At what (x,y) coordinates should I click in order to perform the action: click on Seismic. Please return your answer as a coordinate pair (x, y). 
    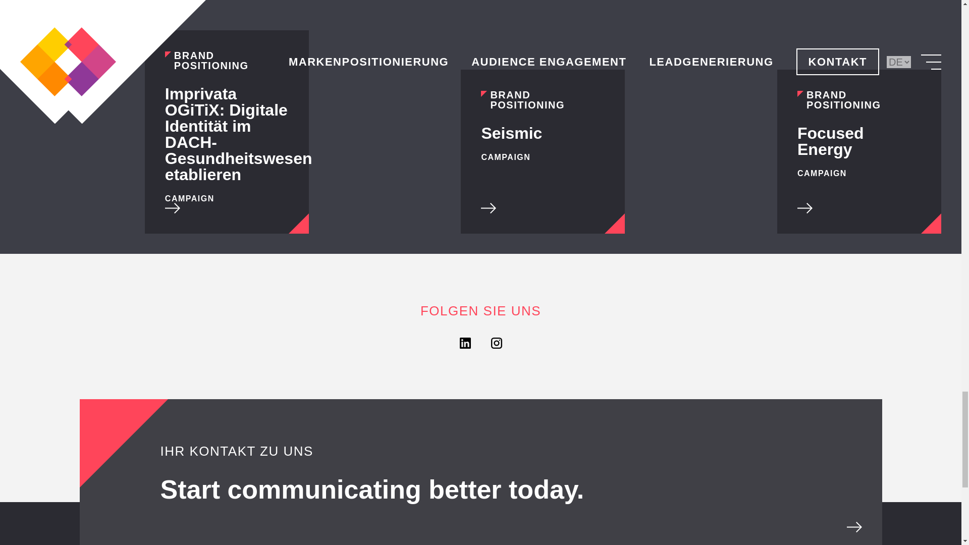
    Looking at the image, I should click on (511, 133).